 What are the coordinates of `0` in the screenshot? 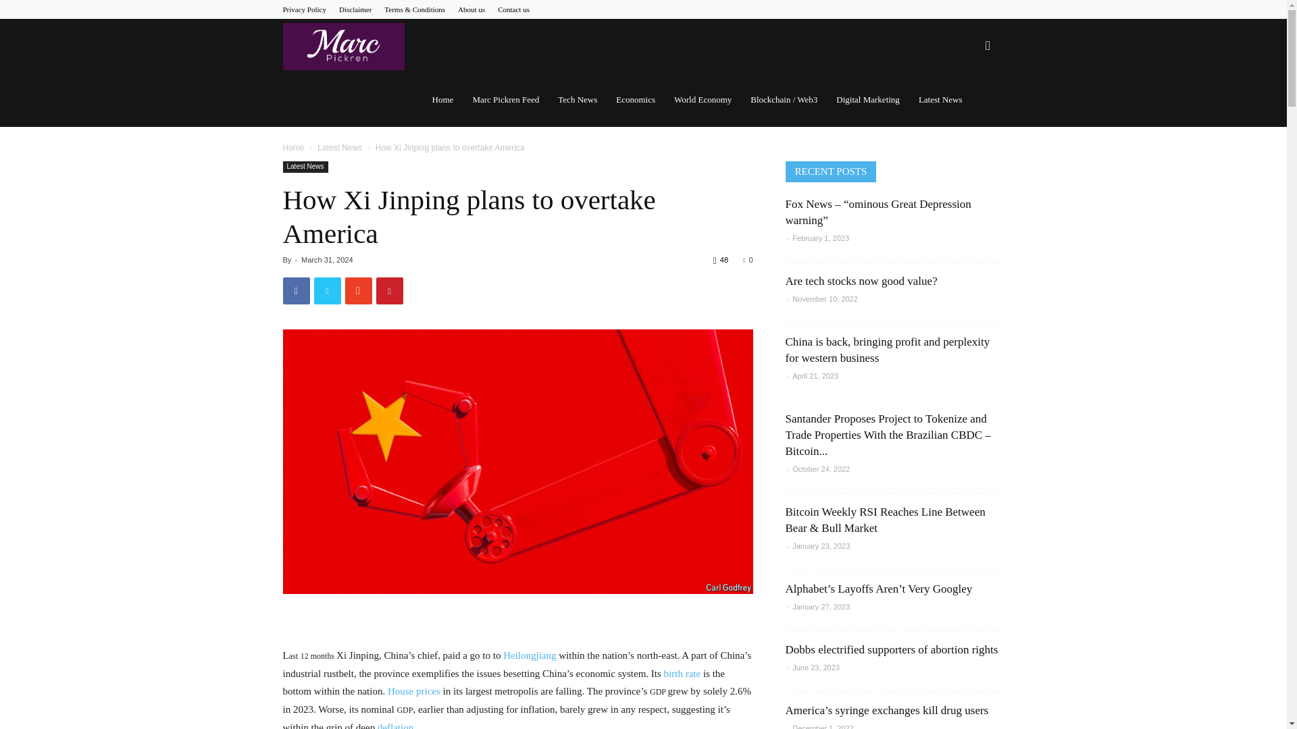 It's located at (747, 259).